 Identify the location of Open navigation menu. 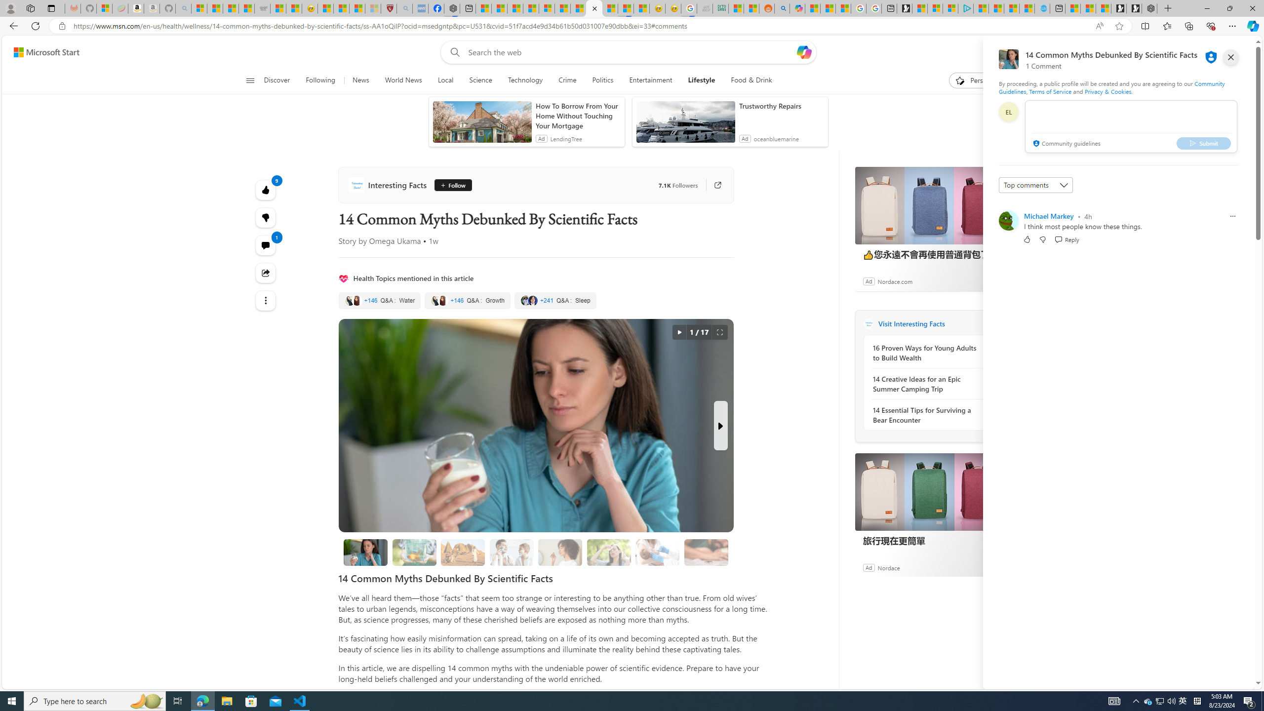
(249, 80).